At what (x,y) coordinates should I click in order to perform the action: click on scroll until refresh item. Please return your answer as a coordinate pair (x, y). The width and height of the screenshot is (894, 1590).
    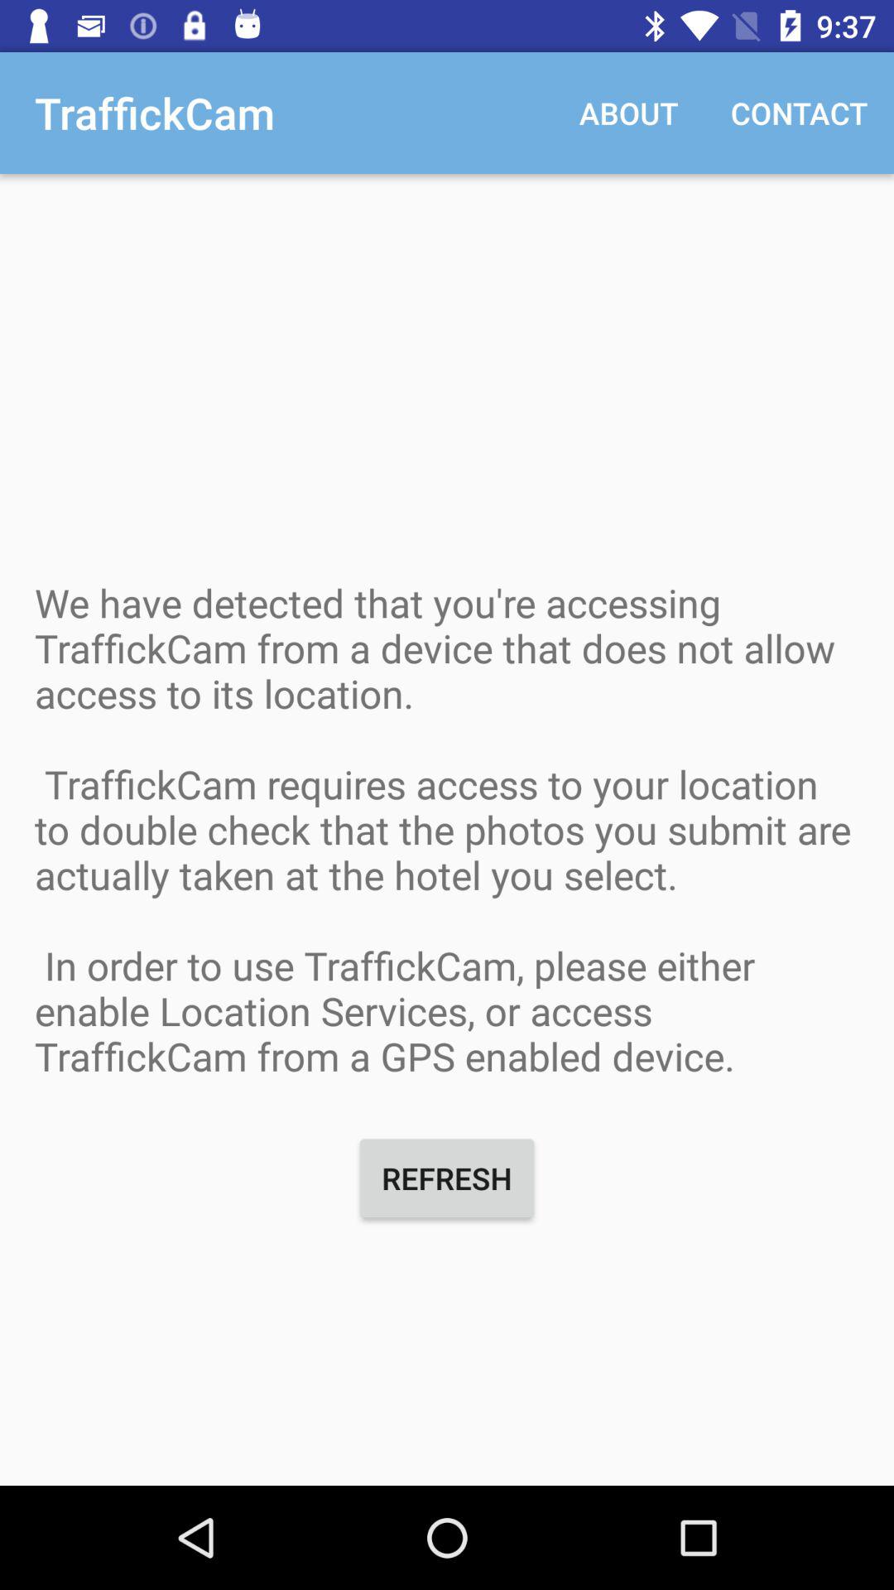
    Looking at the image, I should click on (447, 1178).